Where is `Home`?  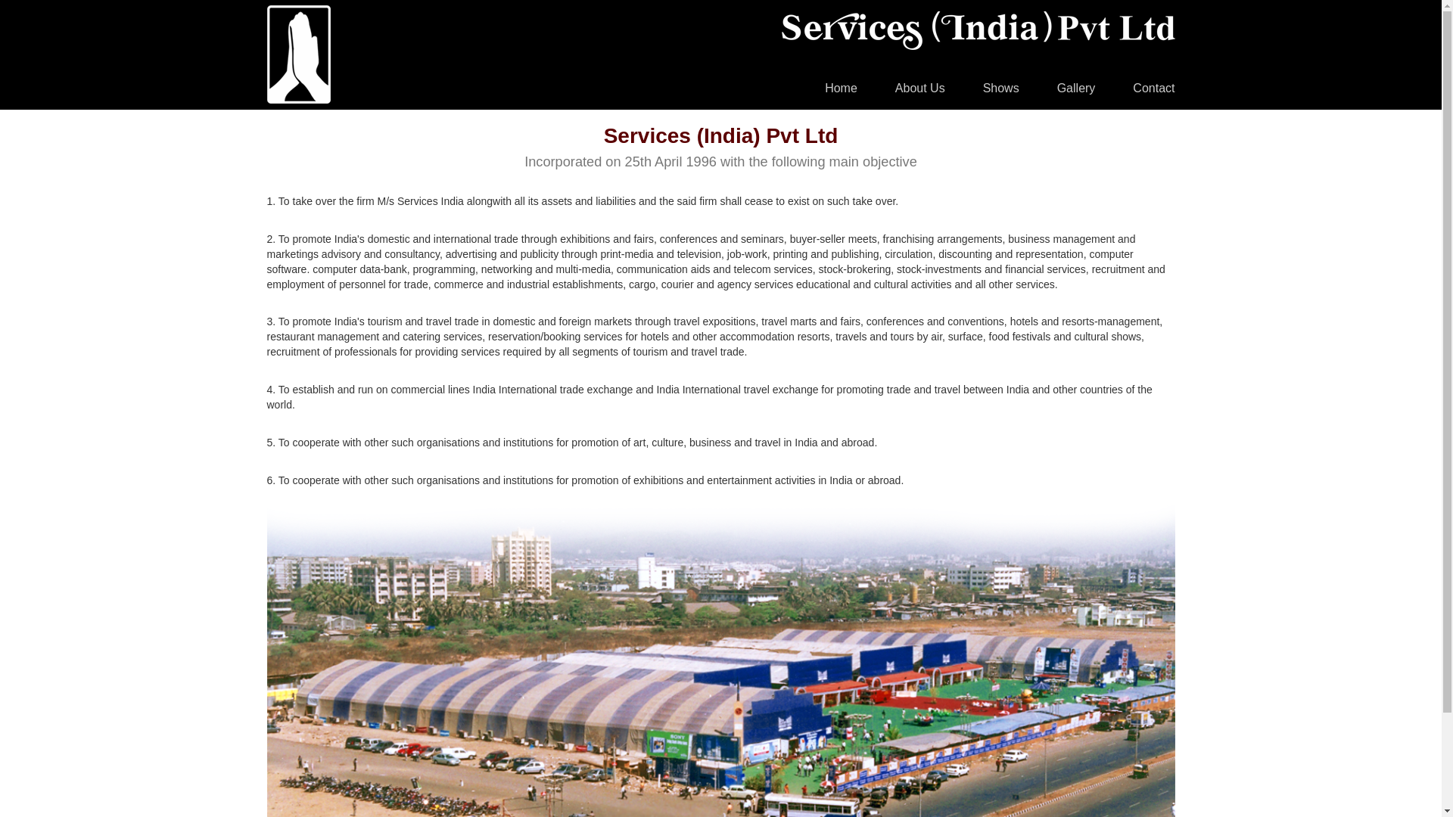
Home is located at coordinates (841, 88).